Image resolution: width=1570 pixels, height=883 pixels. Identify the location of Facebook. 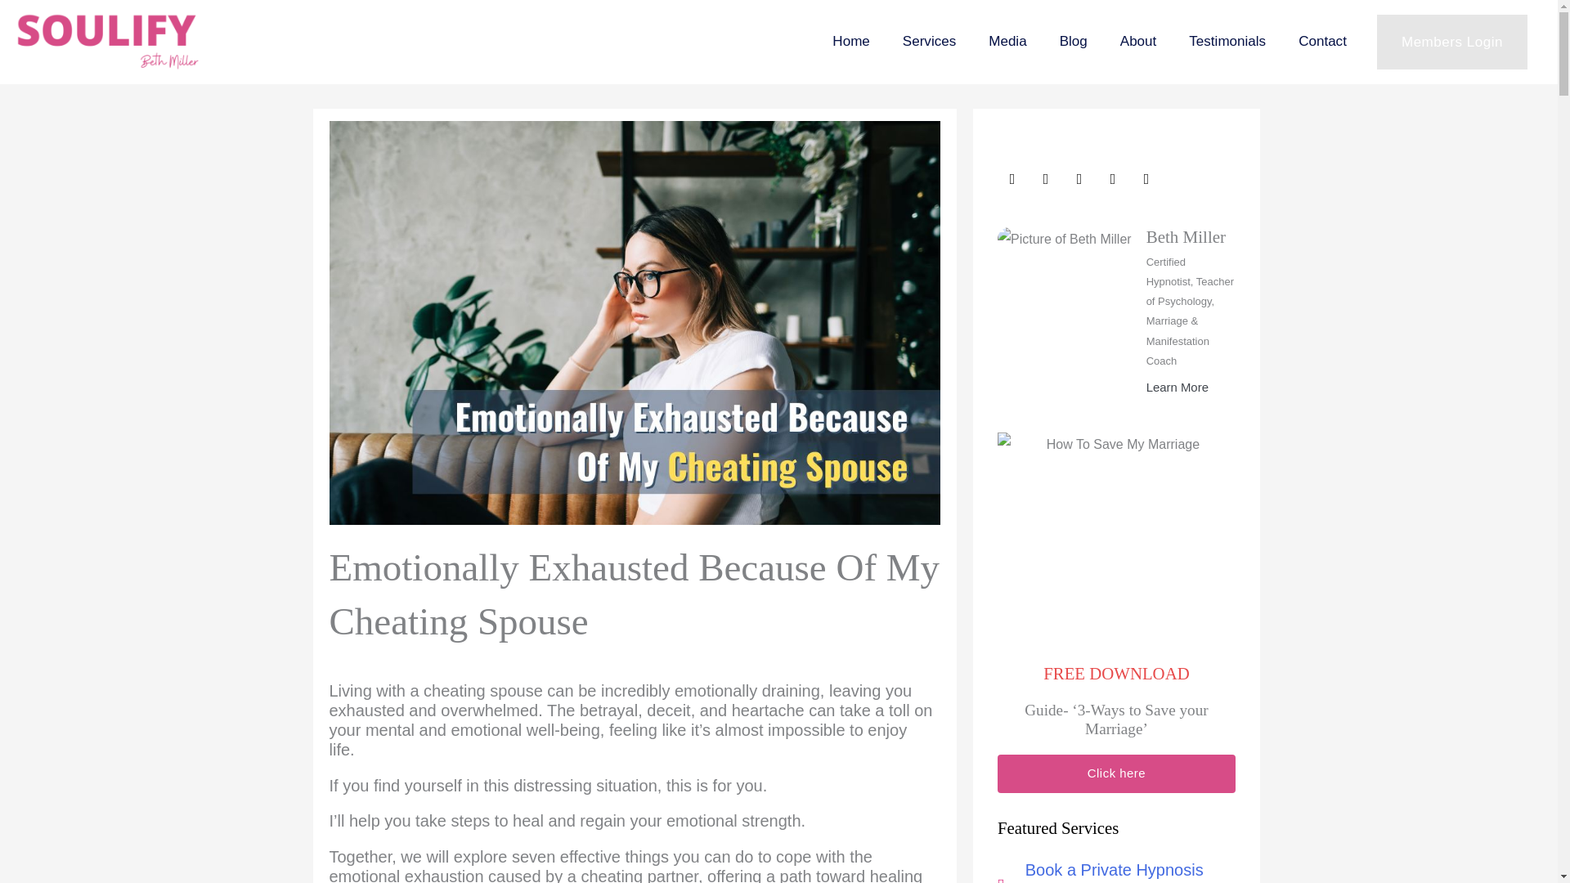
(1046, 178).